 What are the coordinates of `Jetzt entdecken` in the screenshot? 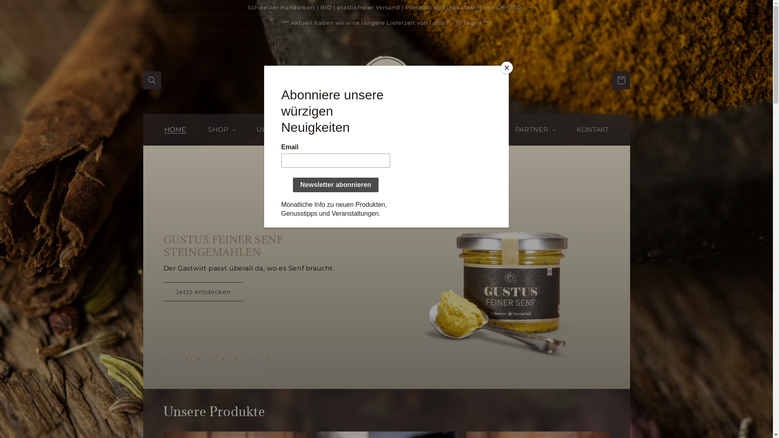 It's located at (690, 291).